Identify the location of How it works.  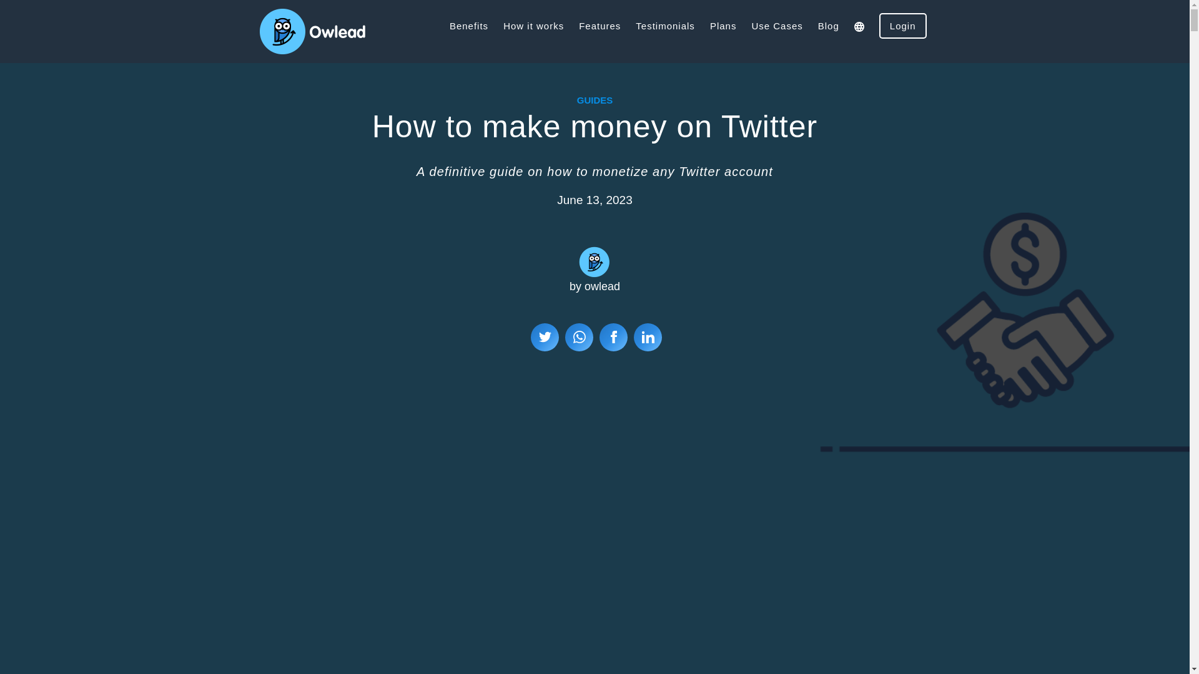
(533, 26).